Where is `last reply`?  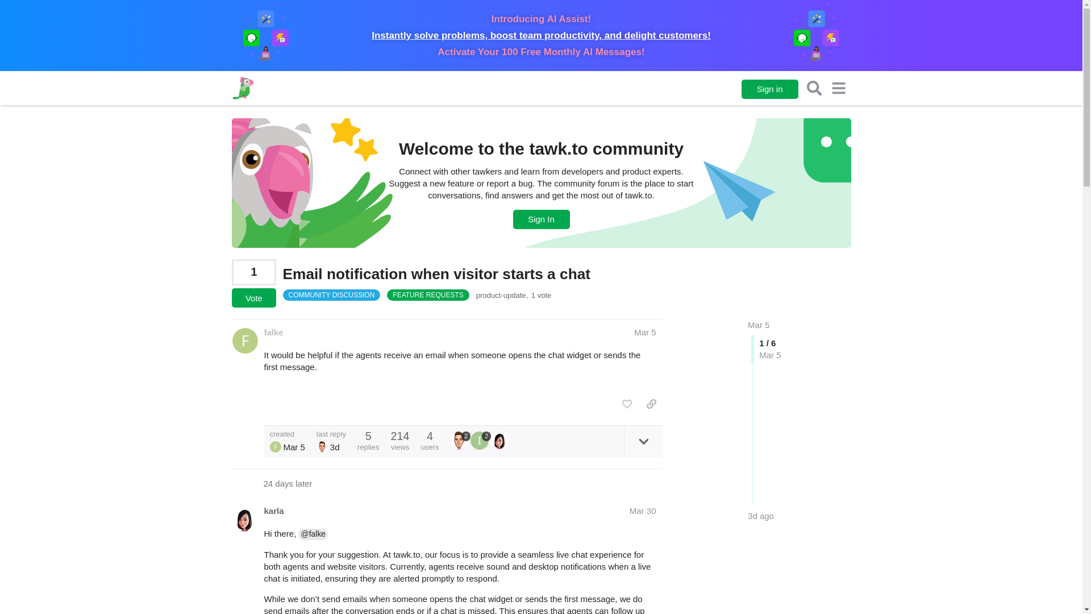
last reply is located at coordinates (331, 434).